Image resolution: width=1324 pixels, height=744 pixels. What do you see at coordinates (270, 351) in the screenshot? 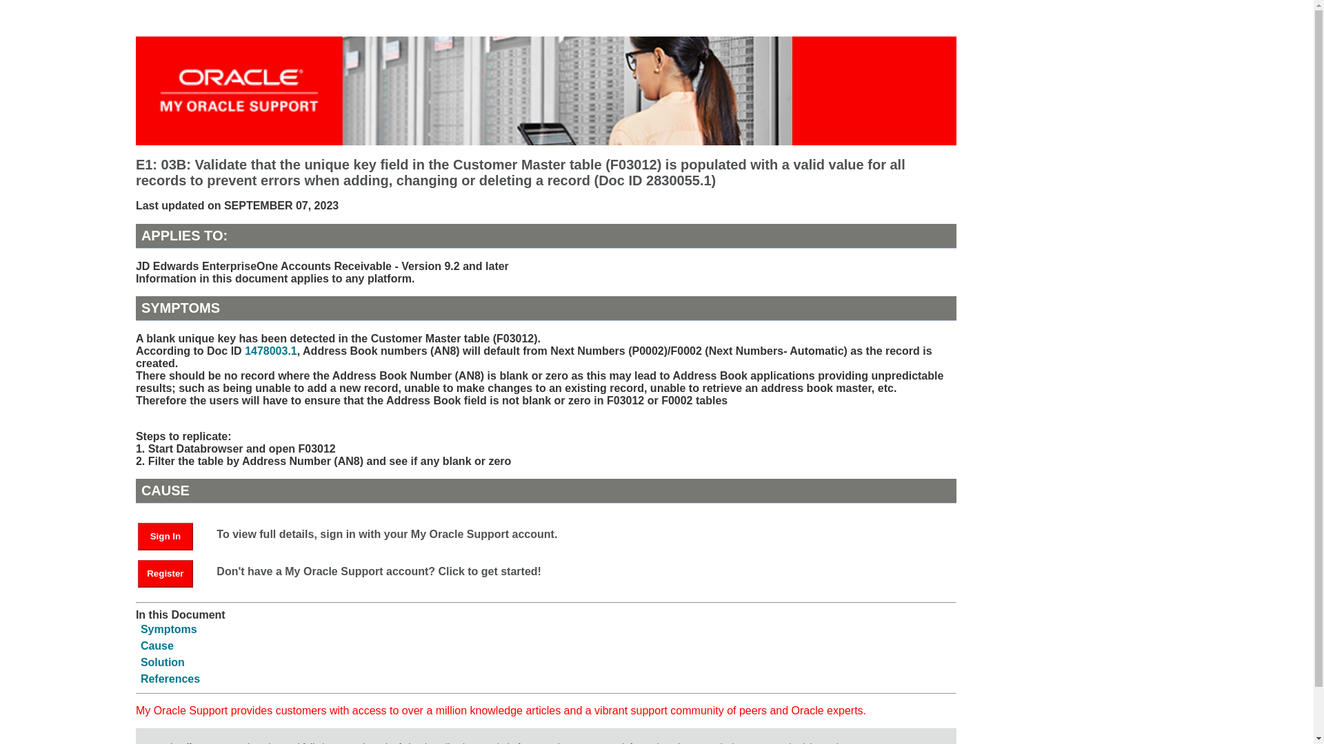
I see `1478003.1` at bounding box center [270, 351].